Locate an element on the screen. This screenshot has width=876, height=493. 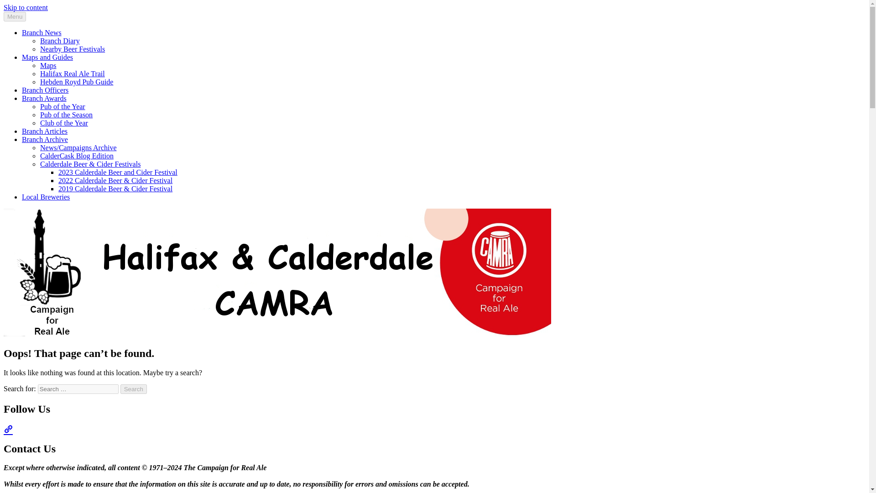
Pub of the Season is located at coordinates (67, 115).